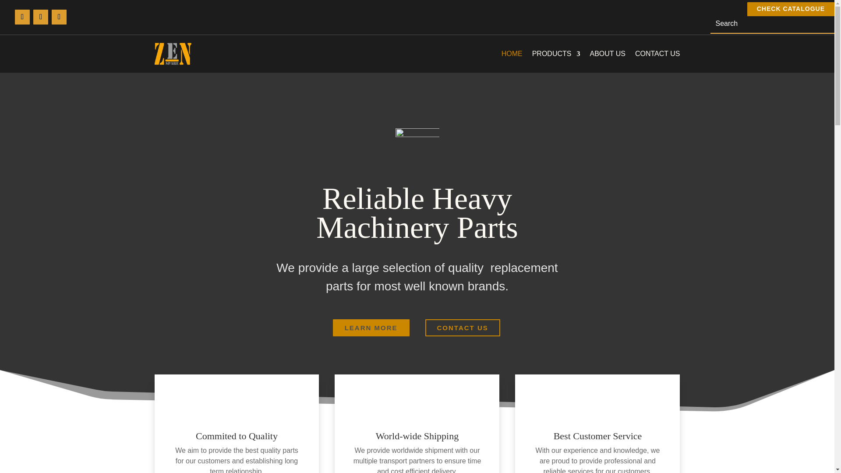 Image resolution: width=841 pixels, height=473 pixels. What do you see at coordinates (417, 150) in the screenshot?
I see `tools-6` at bounding box center [417, 150].